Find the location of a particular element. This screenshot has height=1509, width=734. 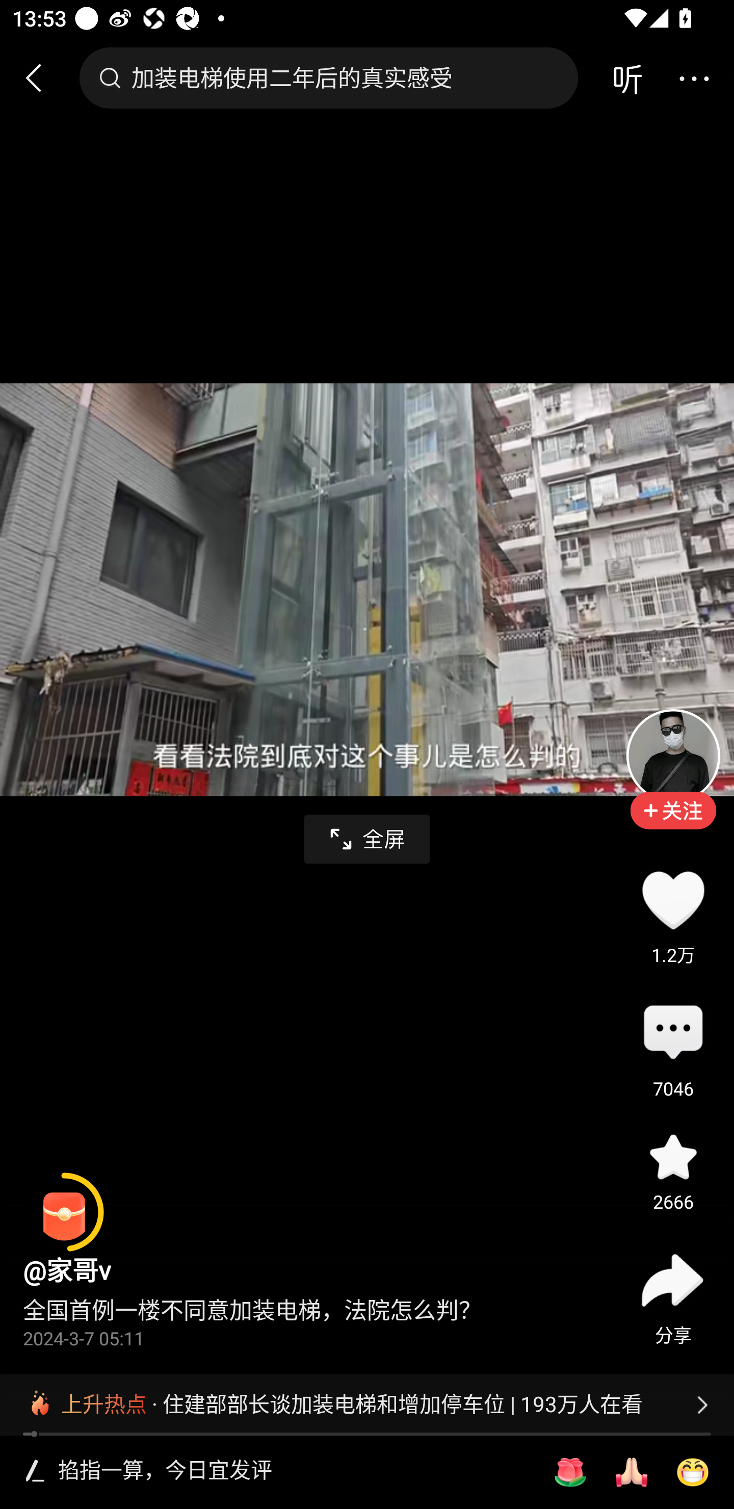

头像 is located at coordinates (673, 756).